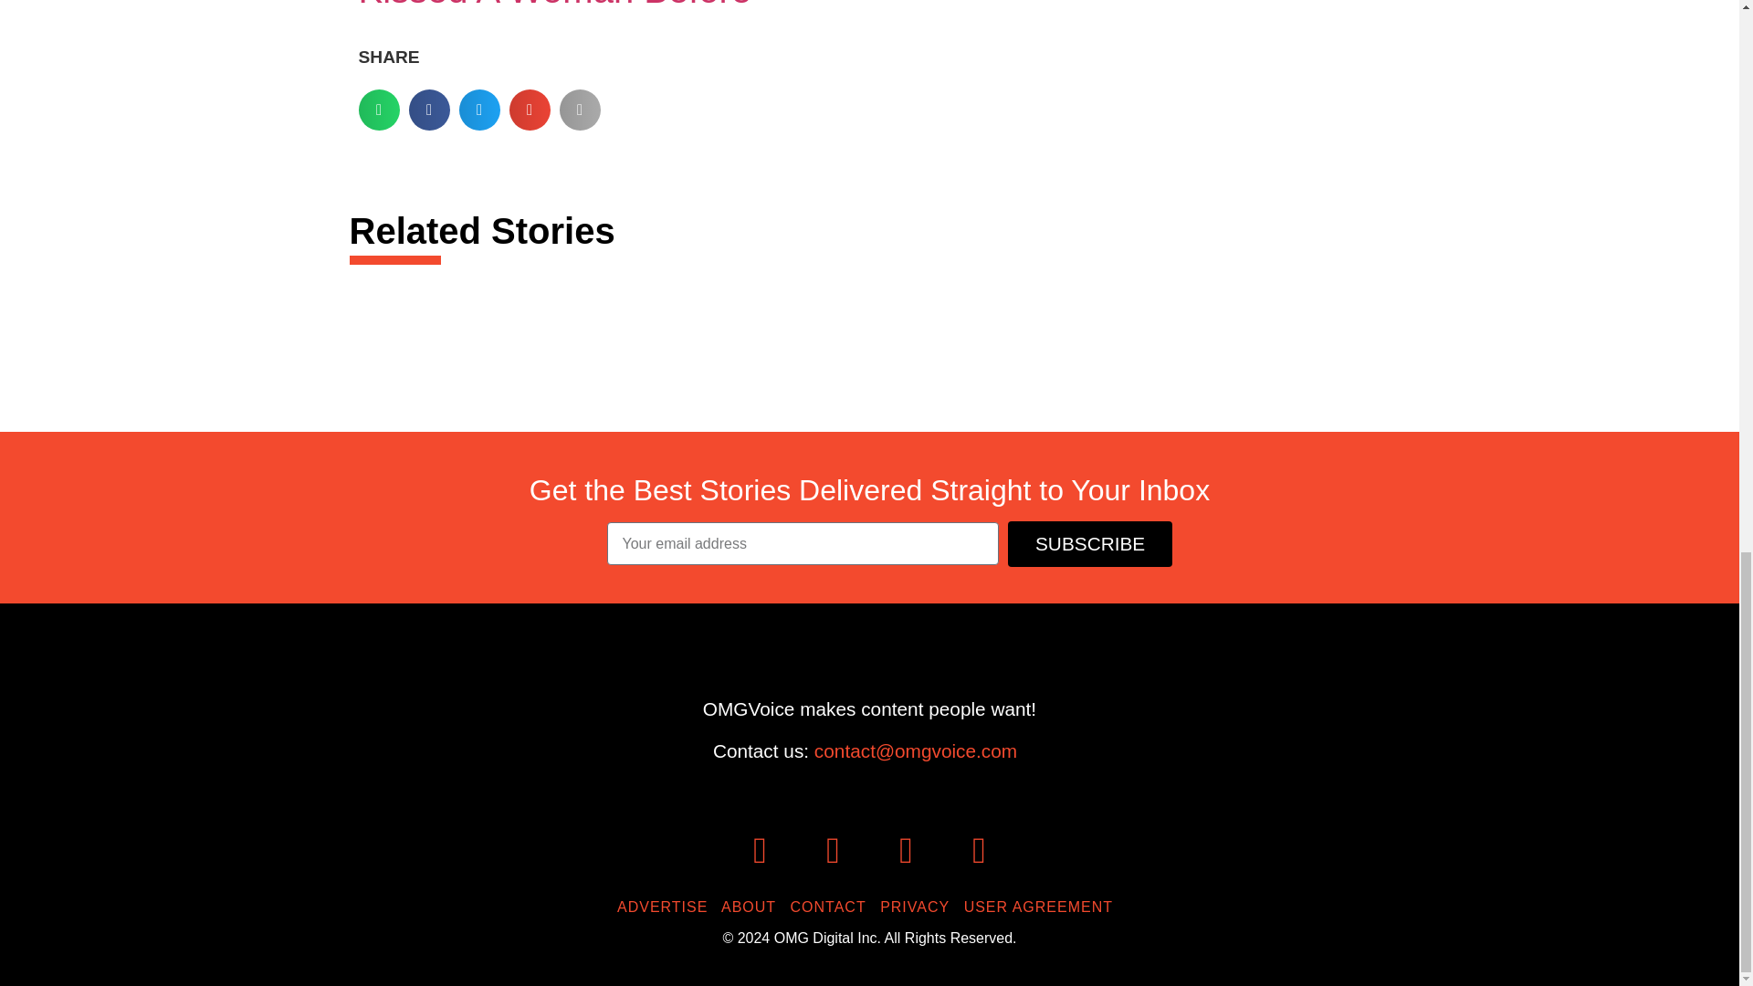 This screenshot has width=1753, height=986. I want to click on USER AGREEMENT, so click(1043, 907).